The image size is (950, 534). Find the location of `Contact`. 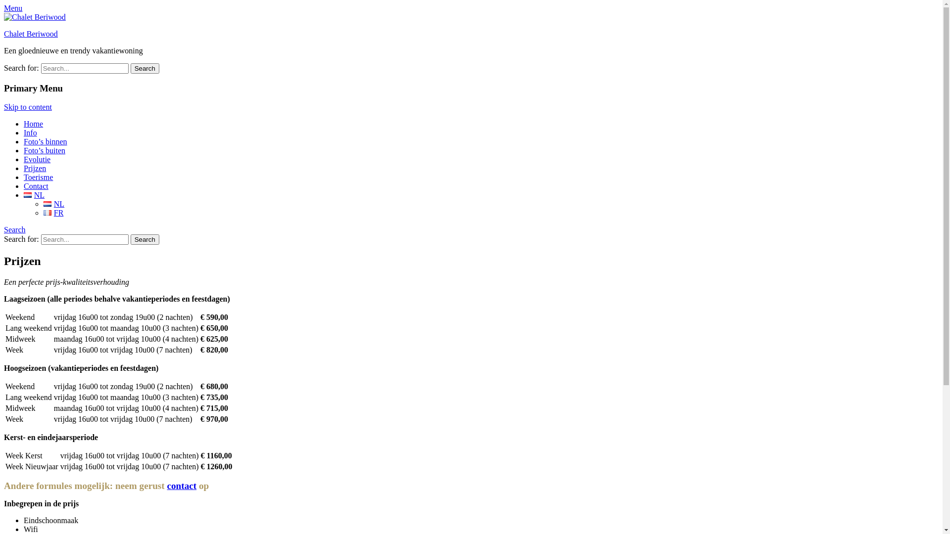

Contact is located at coordinates (36, 186).